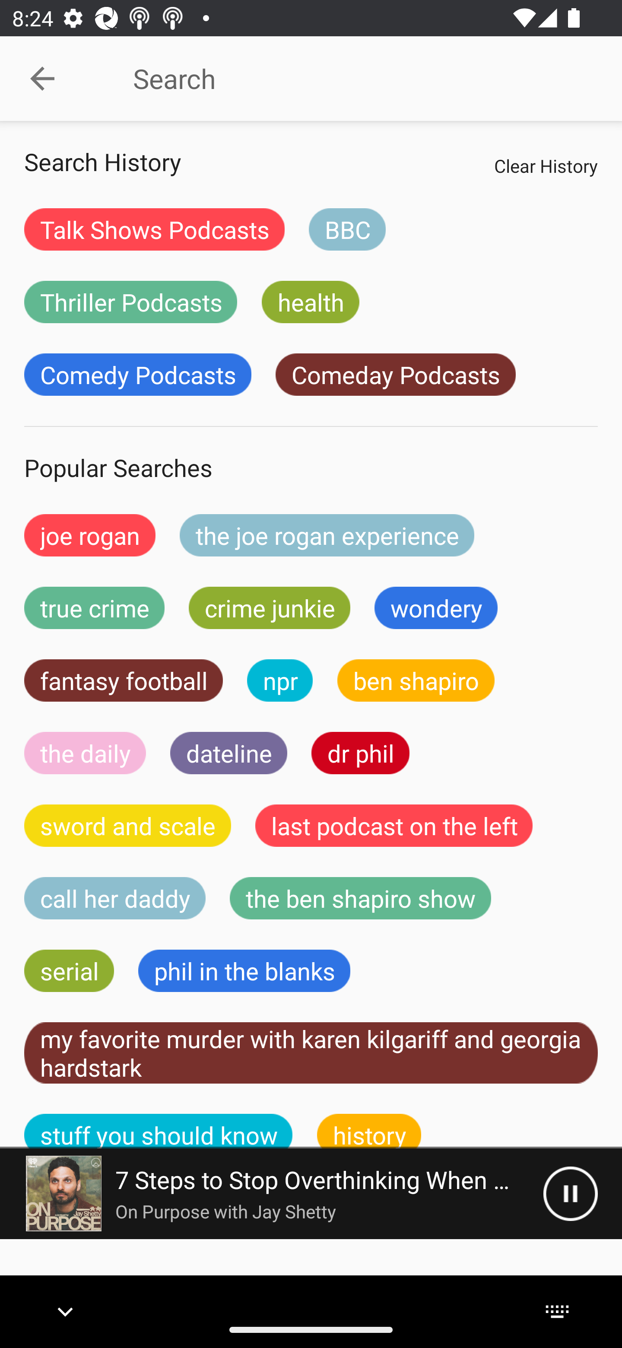 Image resolution: width=622 pixels, height=1348 pixels. Describe the element at coordinates (311, 302) in the screenshot. I see `health` at that location.